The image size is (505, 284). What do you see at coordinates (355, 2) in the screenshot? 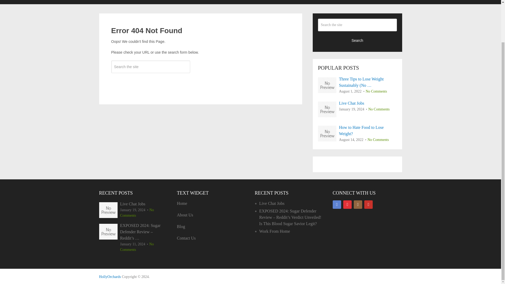
I see `WEIGHT LOSS` at bounding box center [355, 2].